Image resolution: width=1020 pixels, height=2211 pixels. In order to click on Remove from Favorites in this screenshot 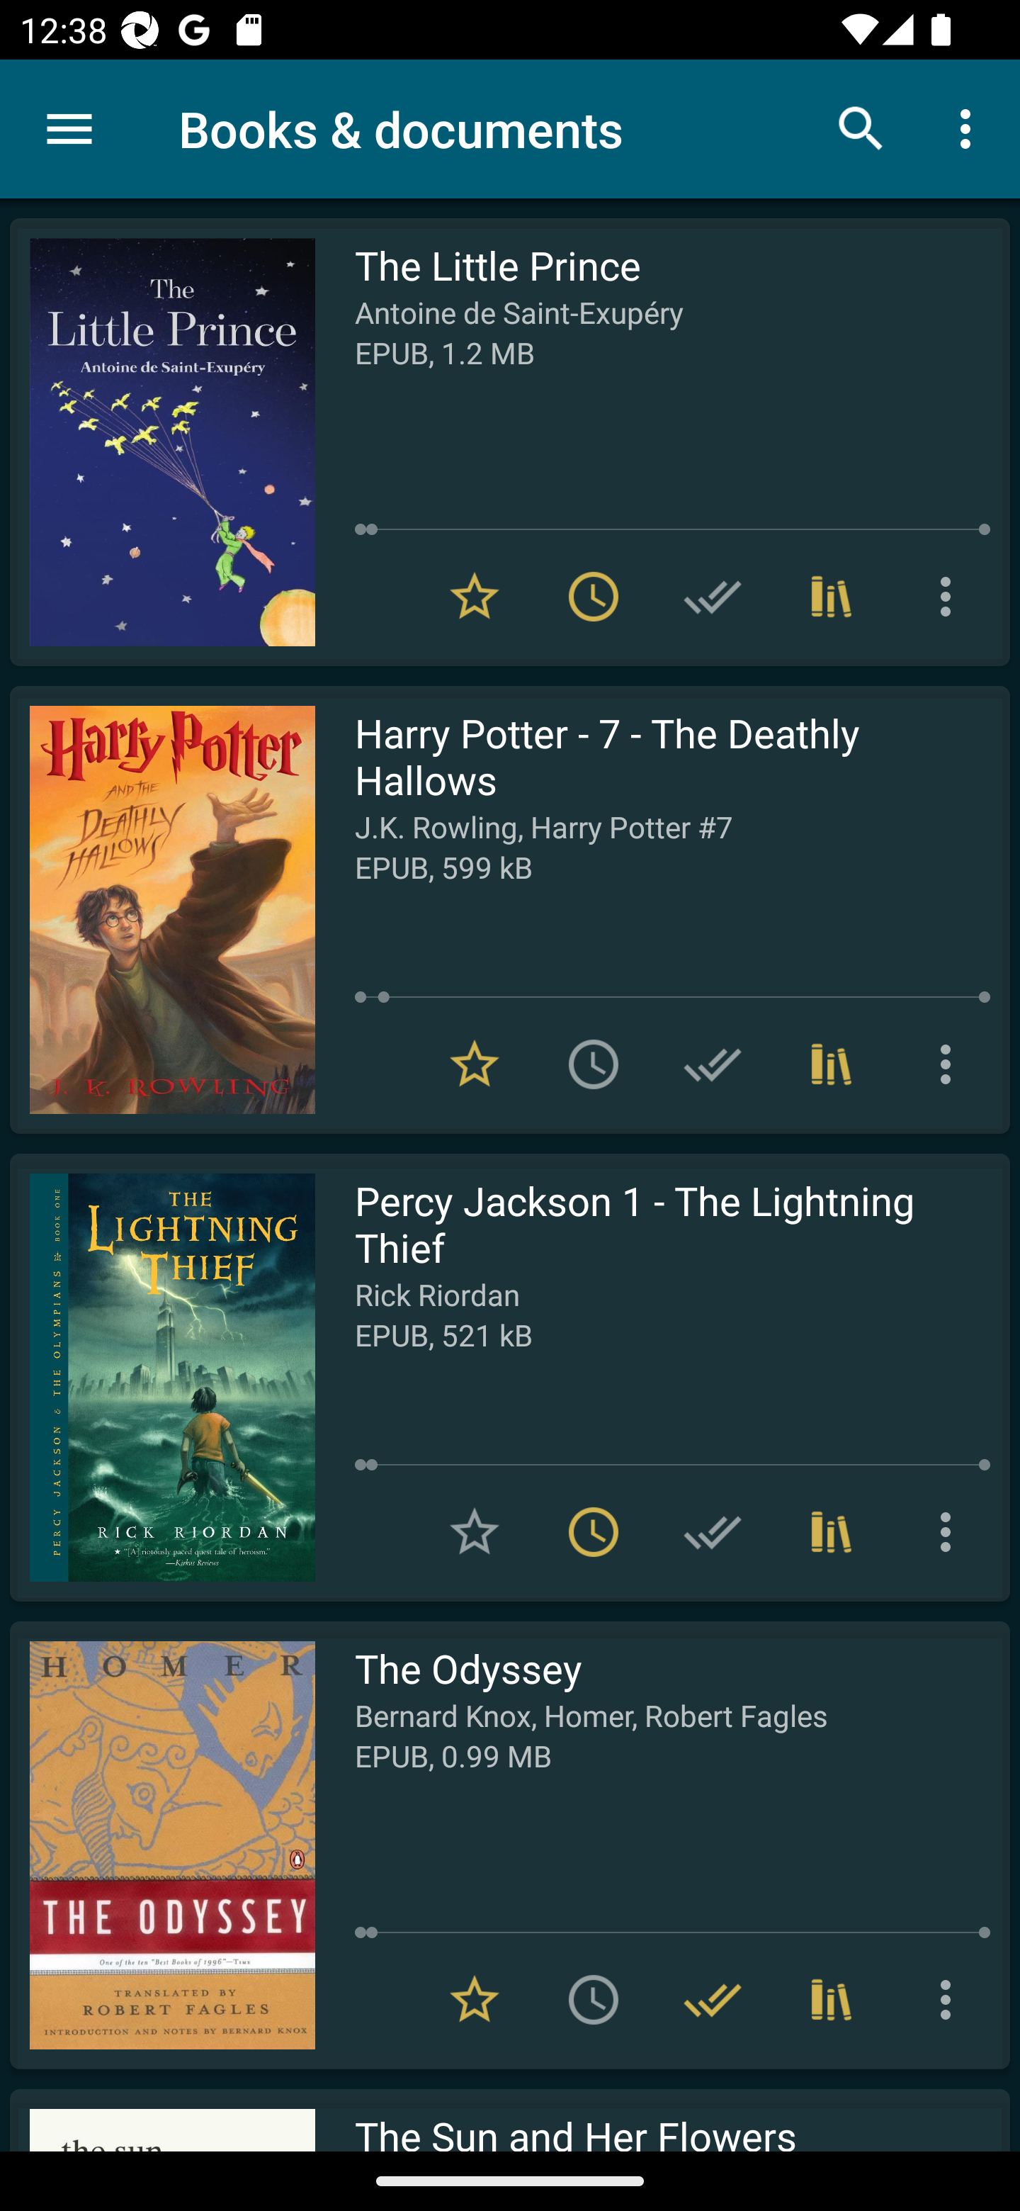, I will do `click(475, 1063)`.